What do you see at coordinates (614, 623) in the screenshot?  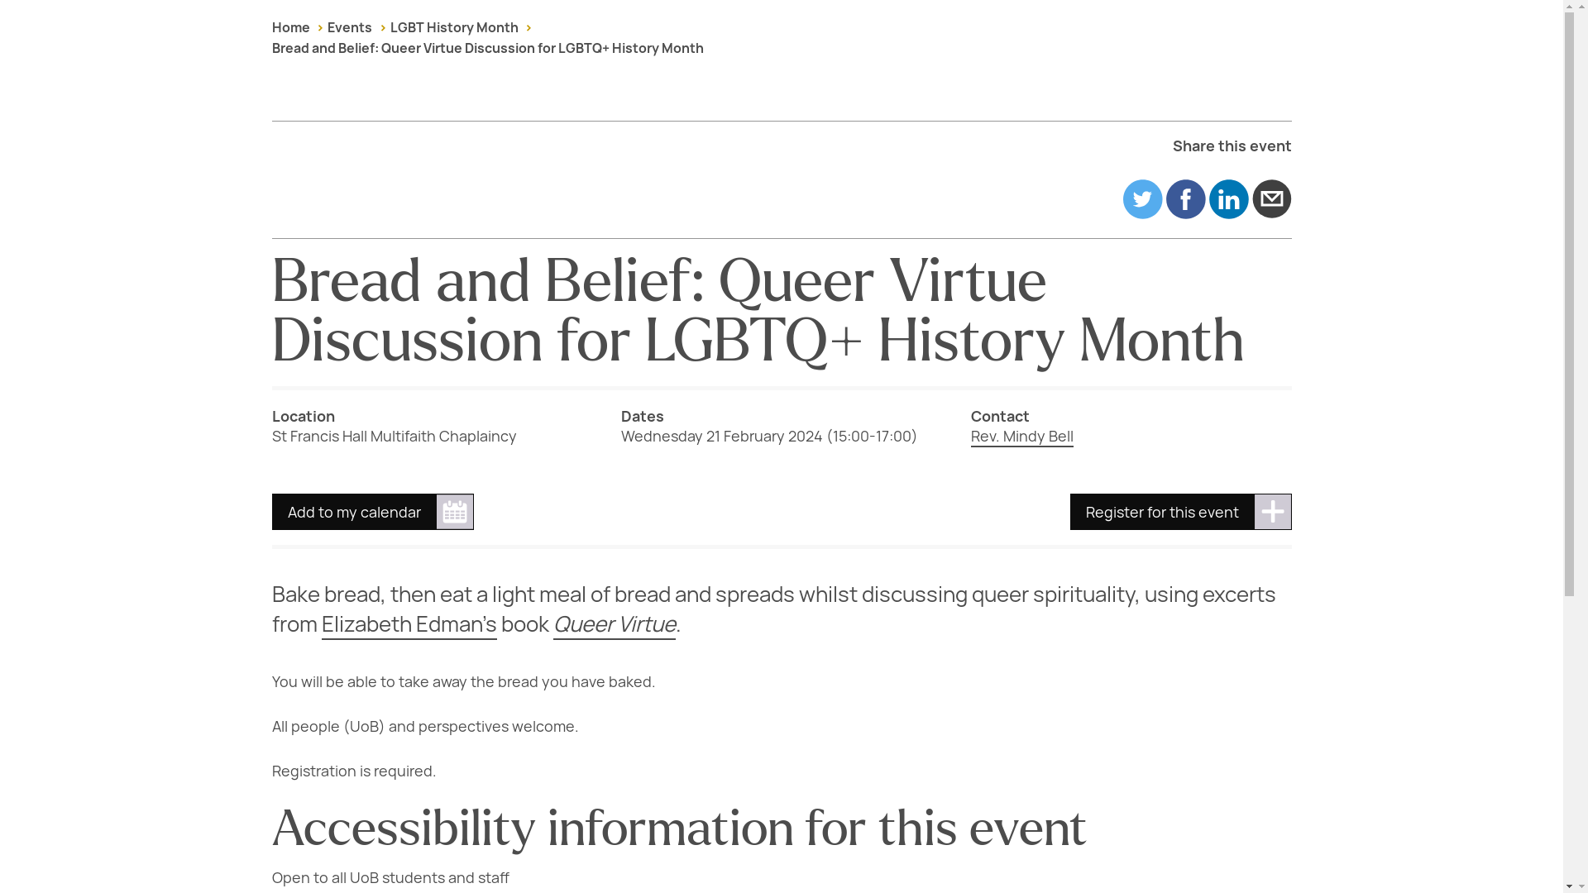 I see `Queer Virtue` at bounding box center [614, 623].